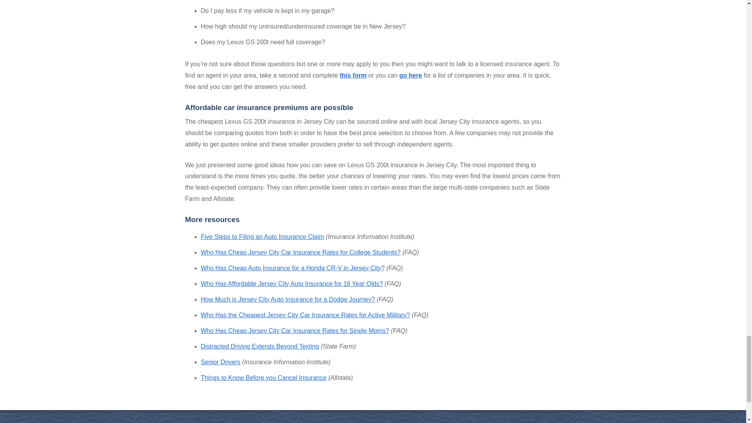  I want to click on How Much is Jersey City Auto Insurance for a Dodge Journey?, so click(287, 299).